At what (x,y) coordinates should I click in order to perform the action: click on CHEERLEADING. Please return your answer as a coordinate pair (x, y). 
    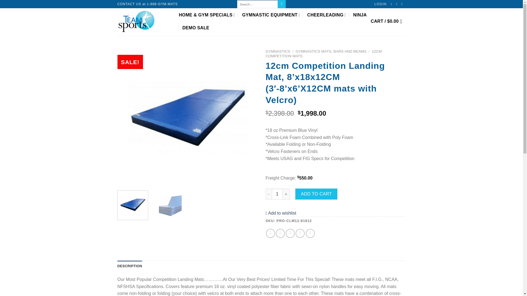
    Looking at the image, I should click on (326, 15).